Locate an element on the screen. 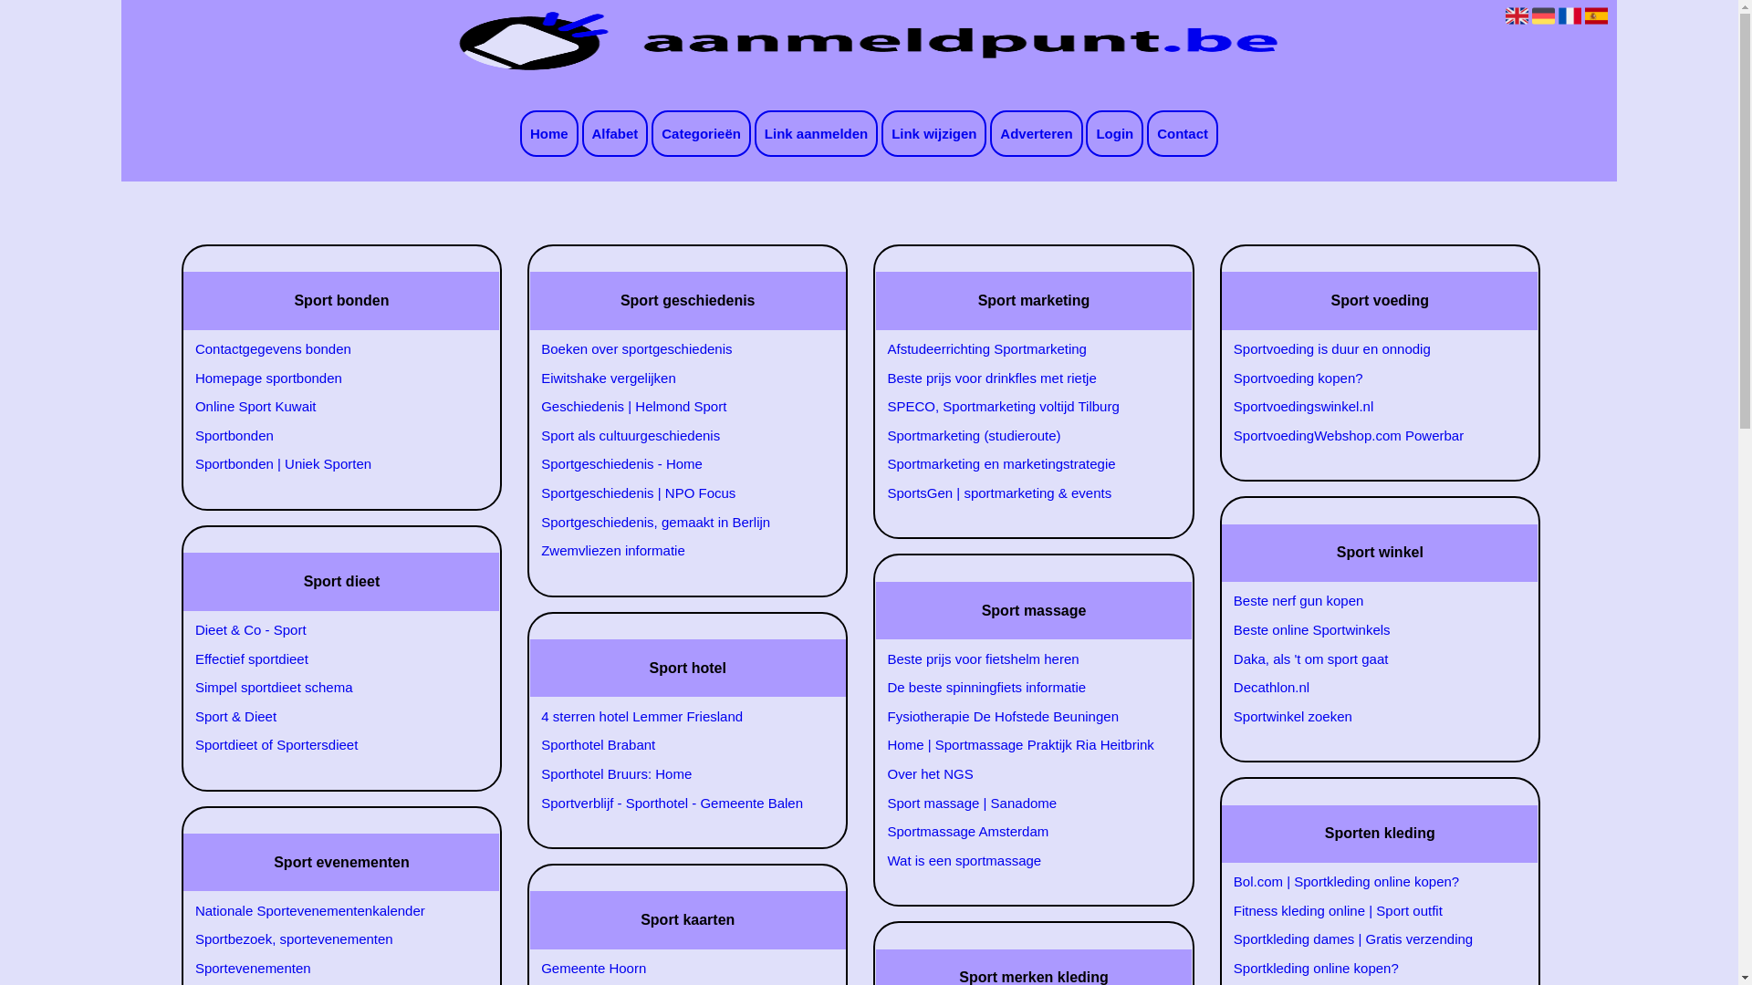  Sport als cultuurgeschiedenis is located at coordinates (677, 436).